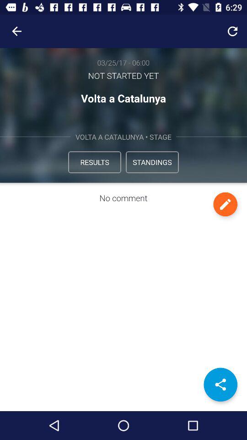 This screenshot has height=440, width=247. I want to click on open the icon to the right of the results icon, so click(152, 162).